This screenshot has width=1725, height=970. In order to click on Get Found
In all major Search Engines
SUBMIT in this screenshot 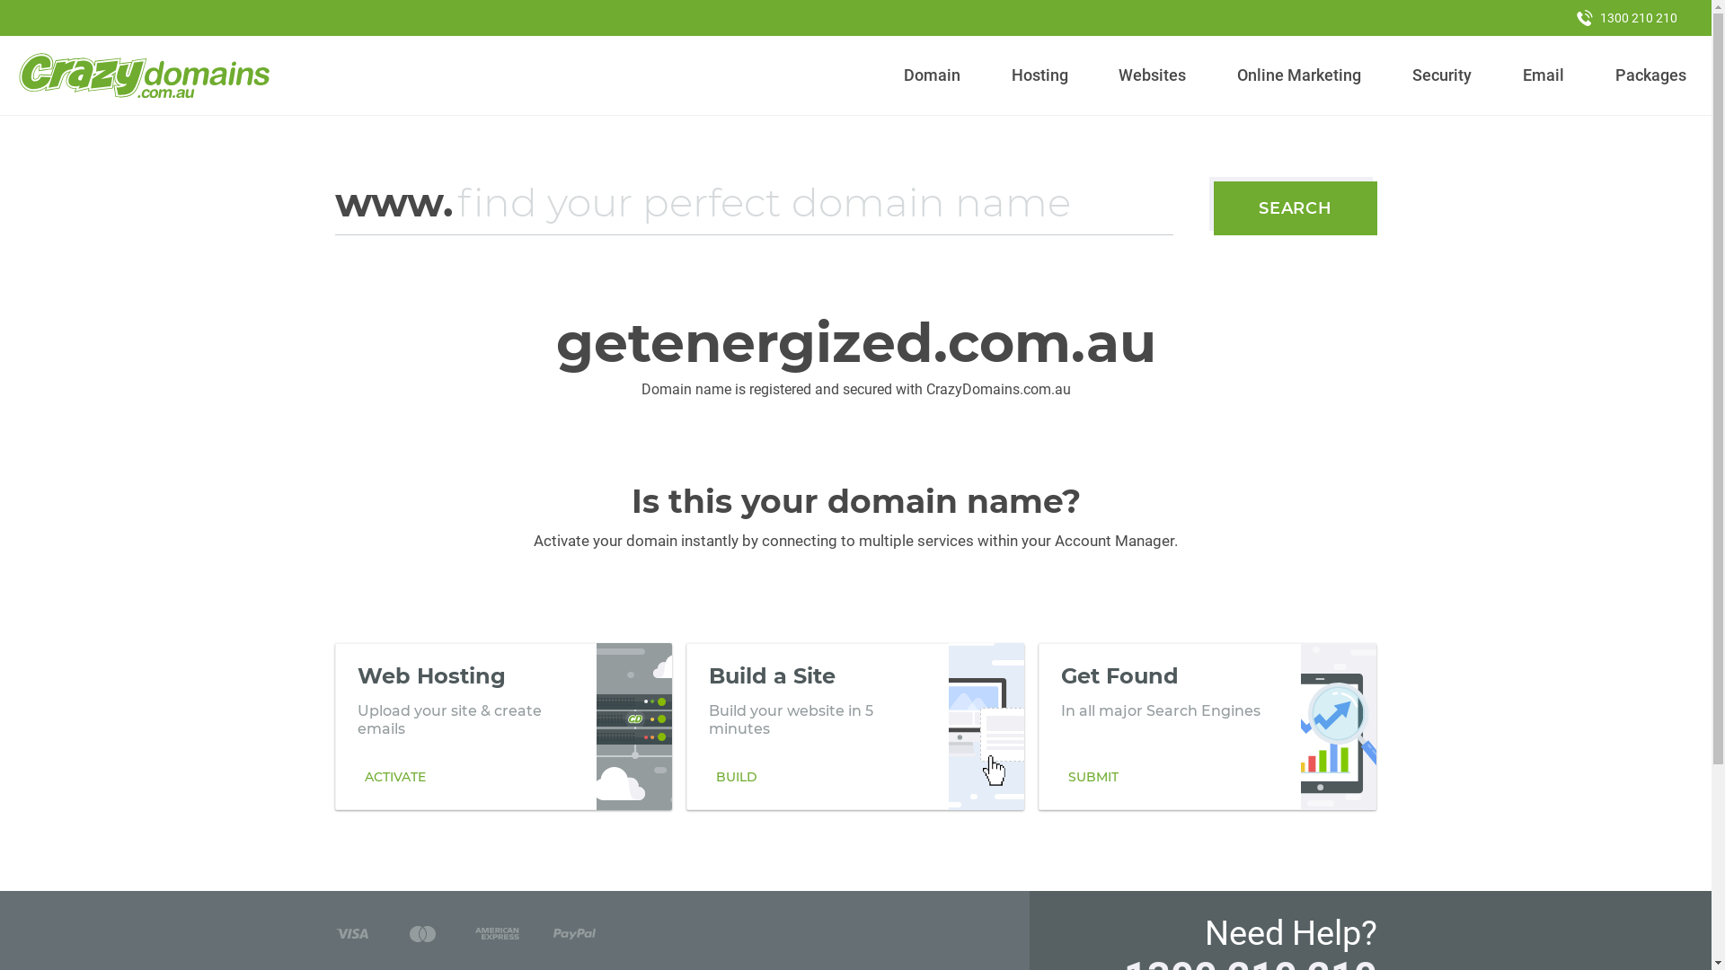, I will do `click(1207, 727)`.